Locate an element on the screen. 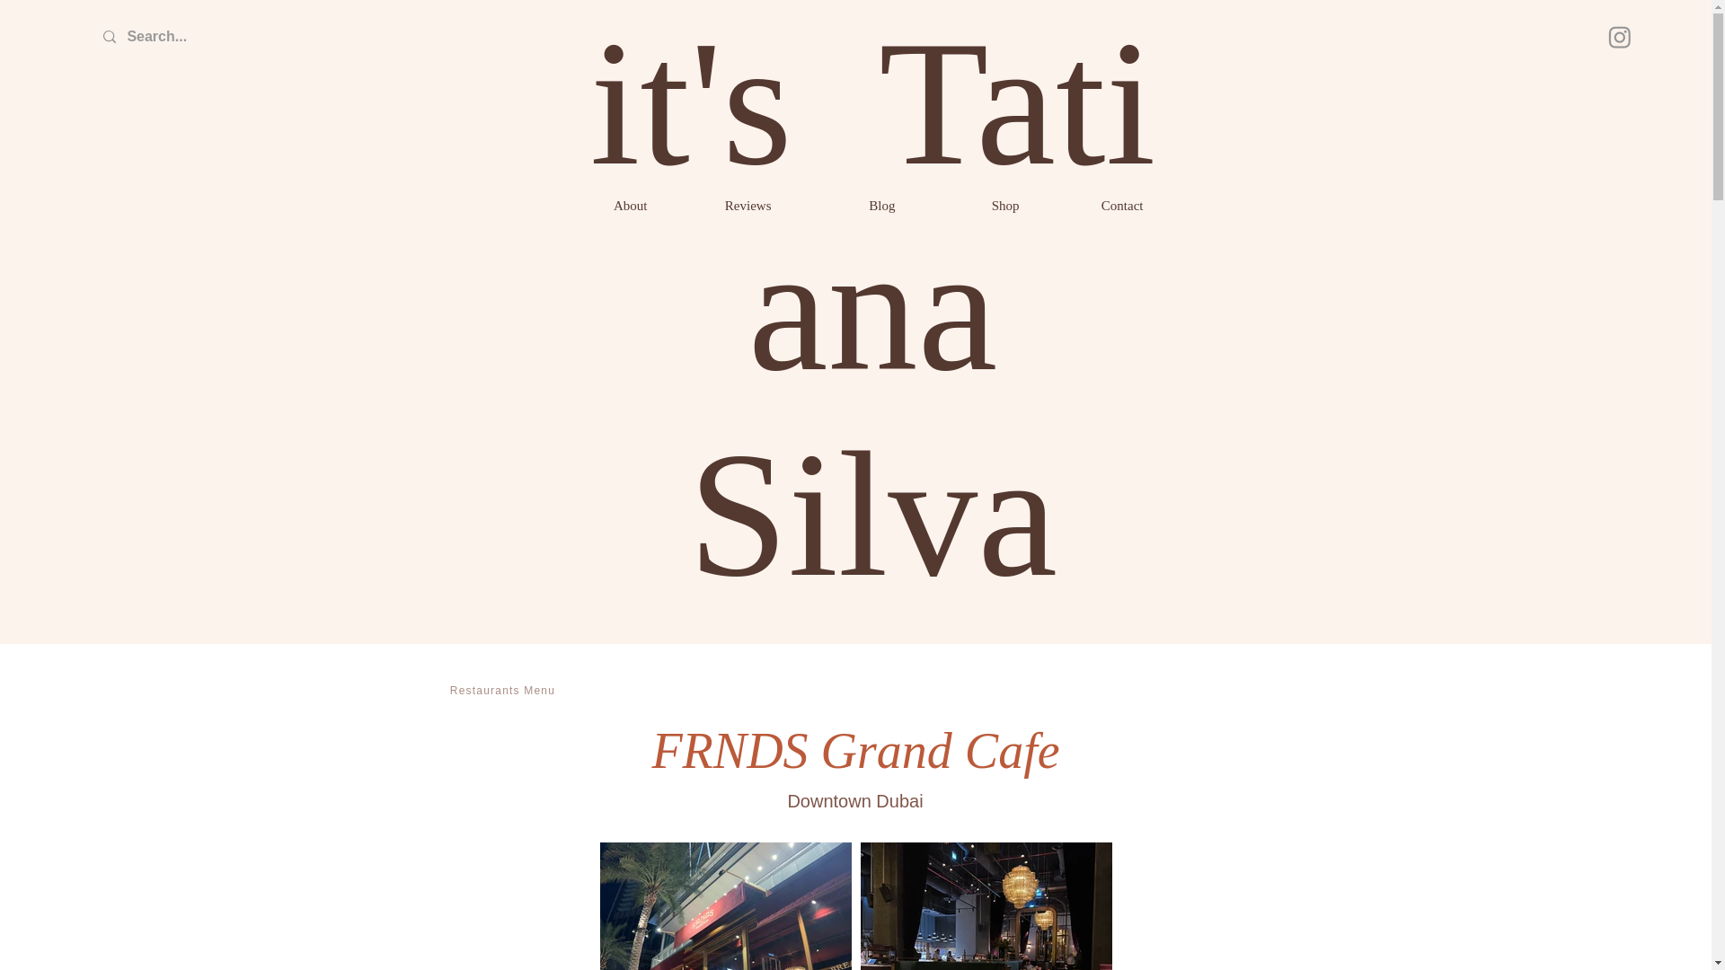 The image size is (1725, 970). Blog is located at coordinates (846, 205).